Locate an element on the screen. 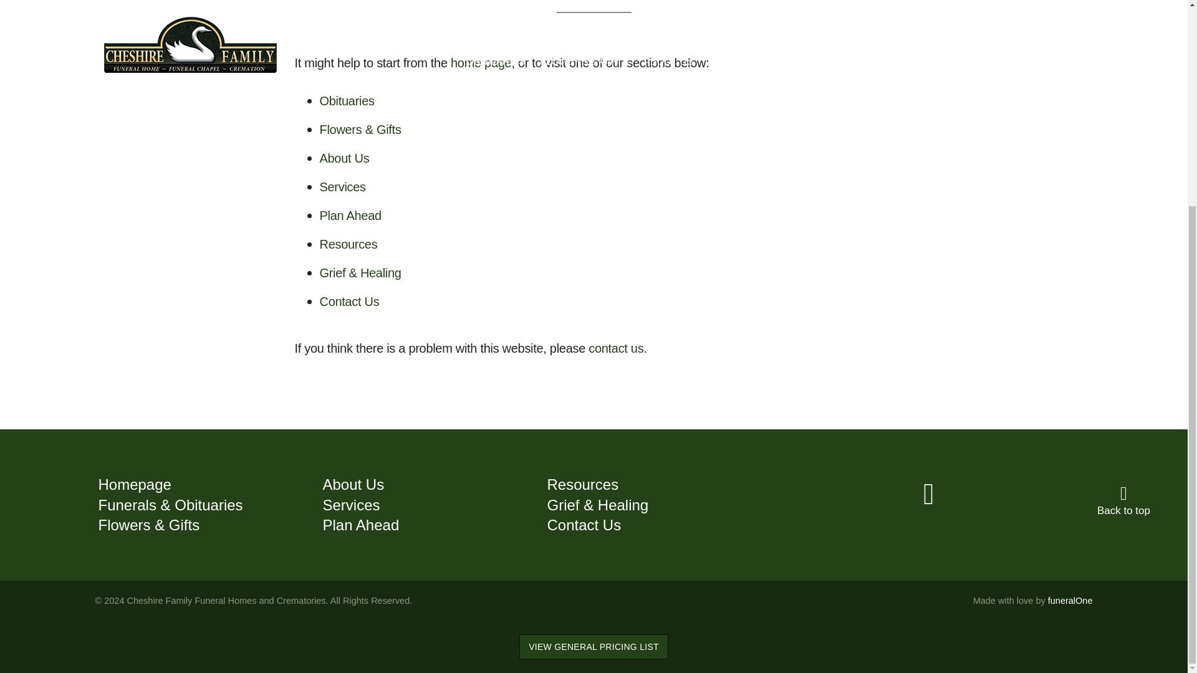  home page is located at coordinates (481, 62).